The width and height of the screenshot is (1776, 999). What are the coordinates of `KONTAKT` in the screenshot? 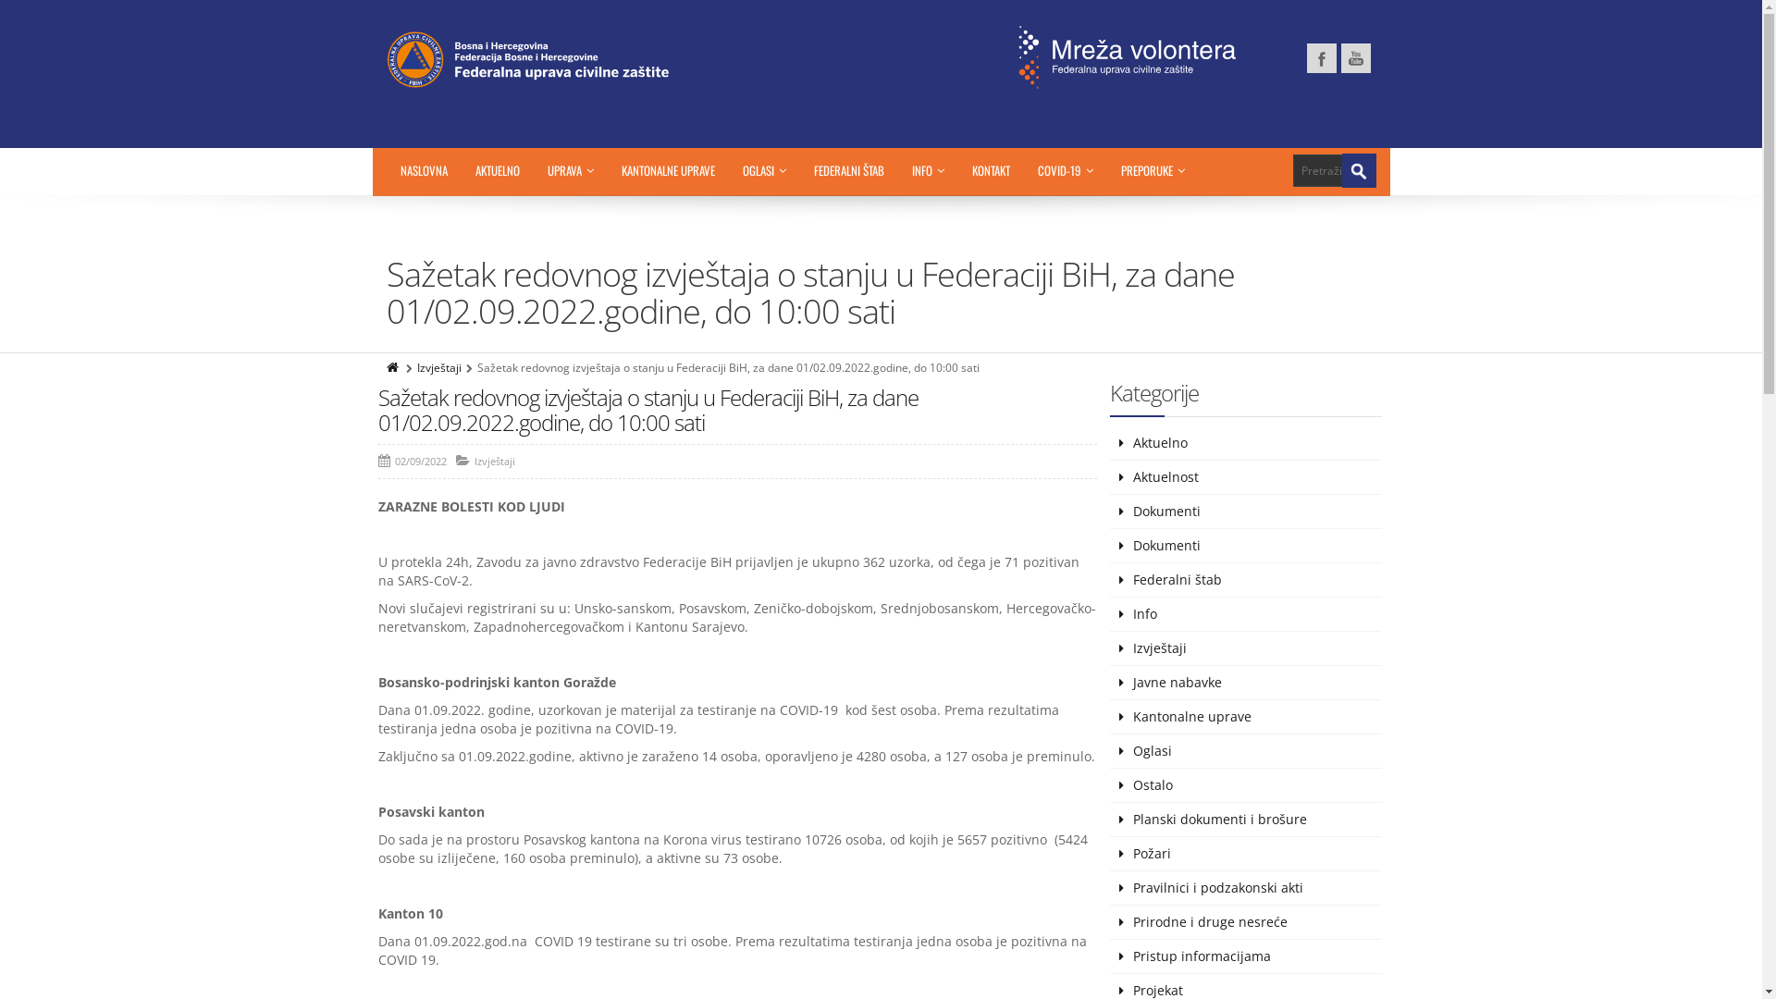 It's located at (992, 170).